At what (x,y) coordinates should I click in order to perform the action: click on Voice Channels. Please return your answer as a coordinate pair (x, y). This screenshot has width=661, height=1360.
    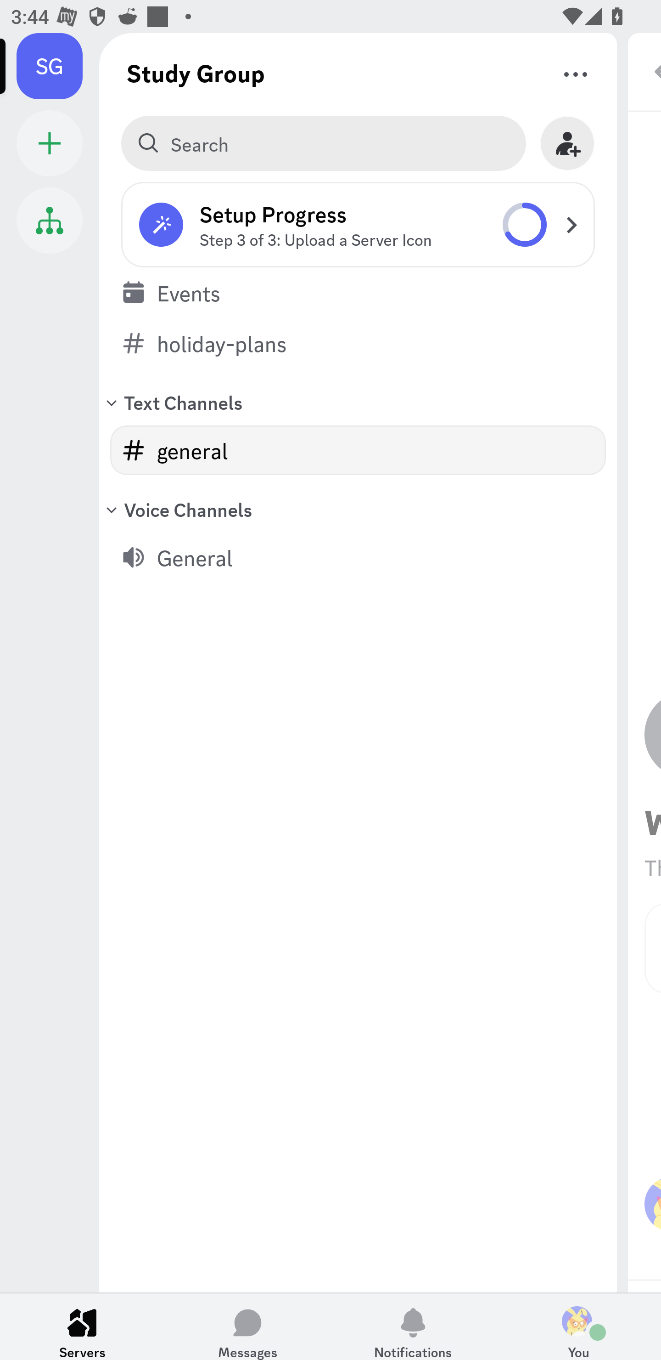
    Looking at the image, I should click on (358, 509).